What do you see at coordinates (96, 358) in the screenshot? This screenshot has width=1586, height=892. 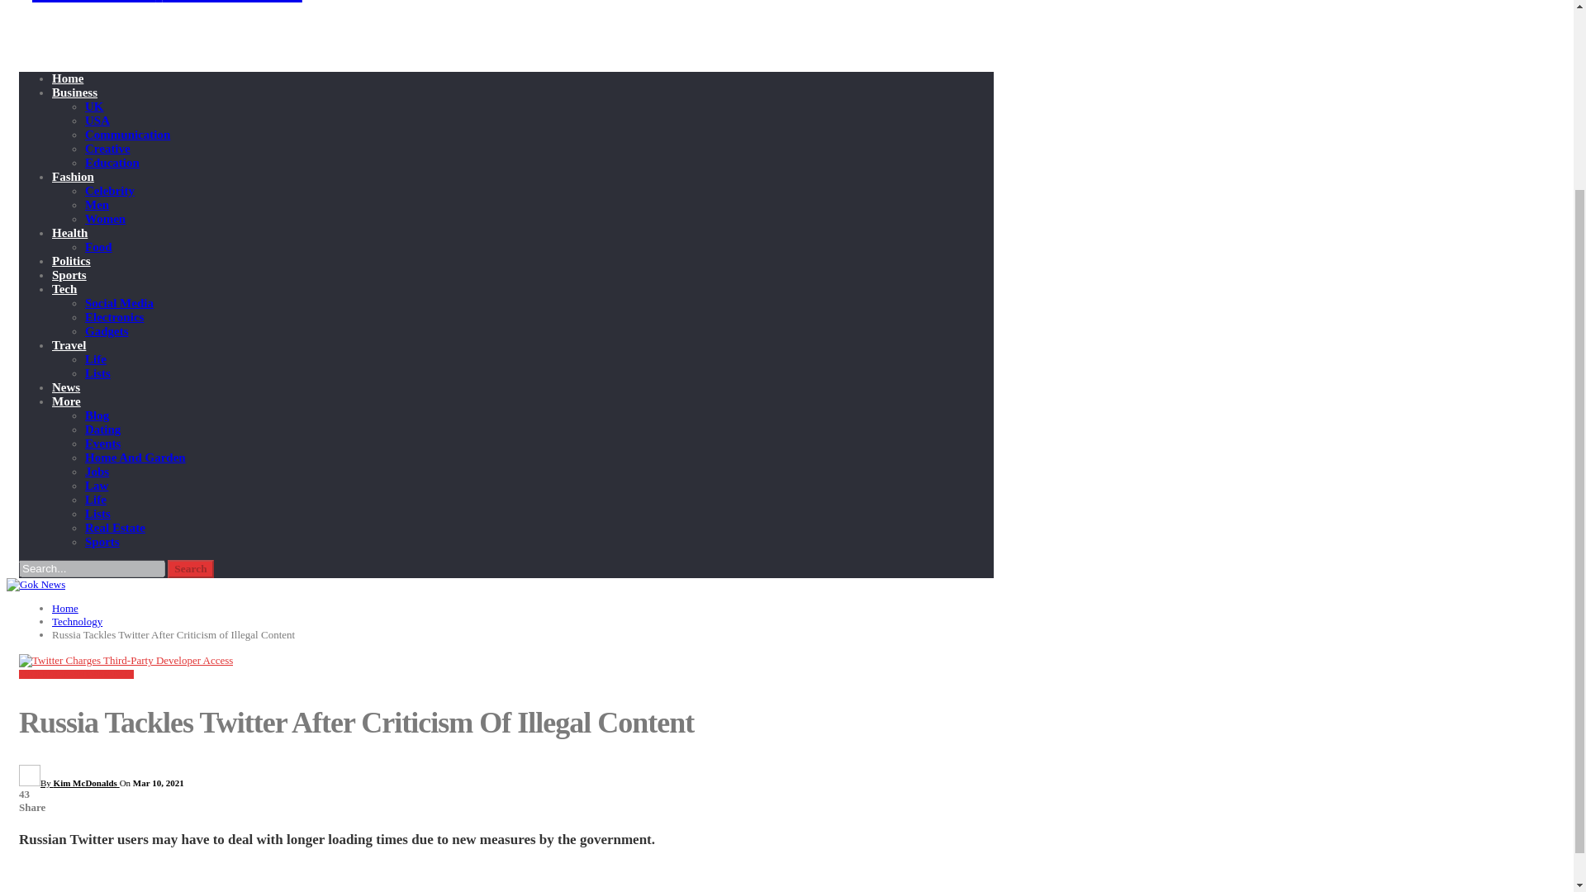 I see `Life` at bounding box center [96, 358].